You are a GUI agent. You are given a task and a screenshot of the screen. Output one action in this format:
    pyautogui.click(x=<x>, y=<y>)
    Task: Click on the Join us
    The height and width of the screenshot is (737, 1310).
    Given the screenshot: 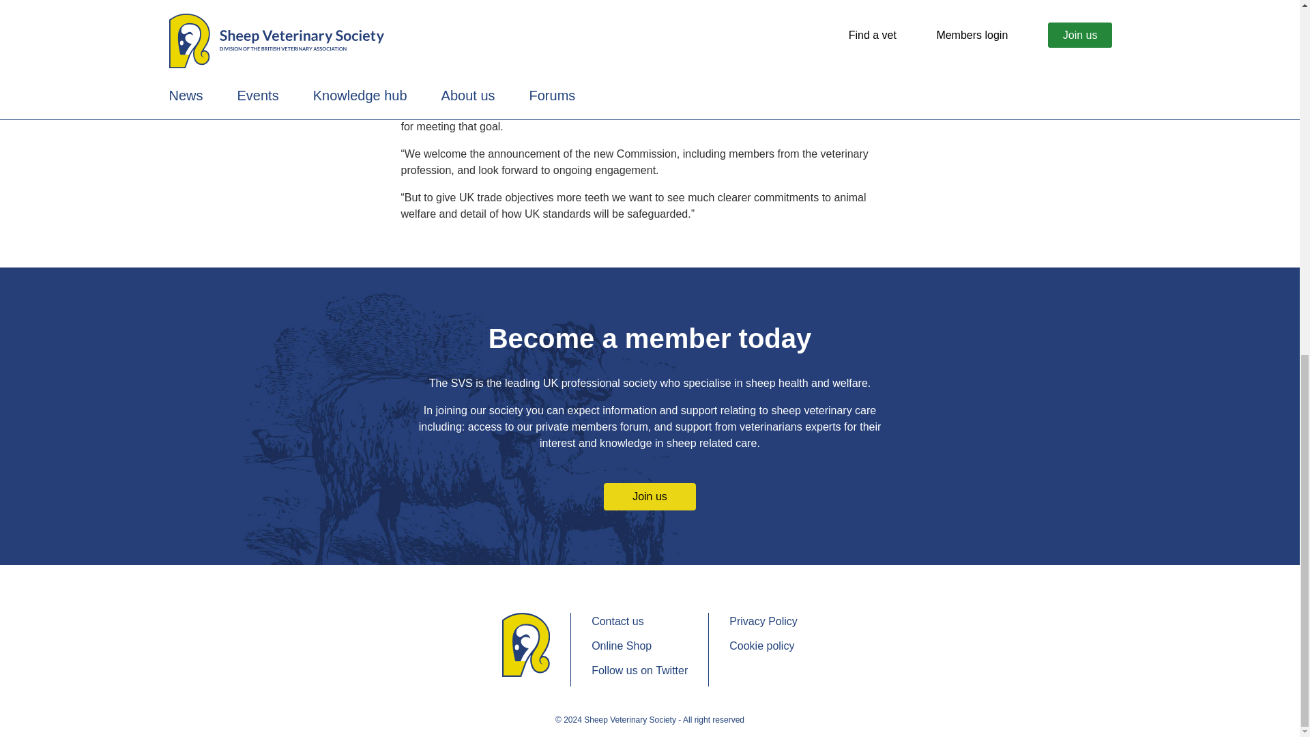 What is the action you would take?
    pyautogui.click(x=650, y=497)
    